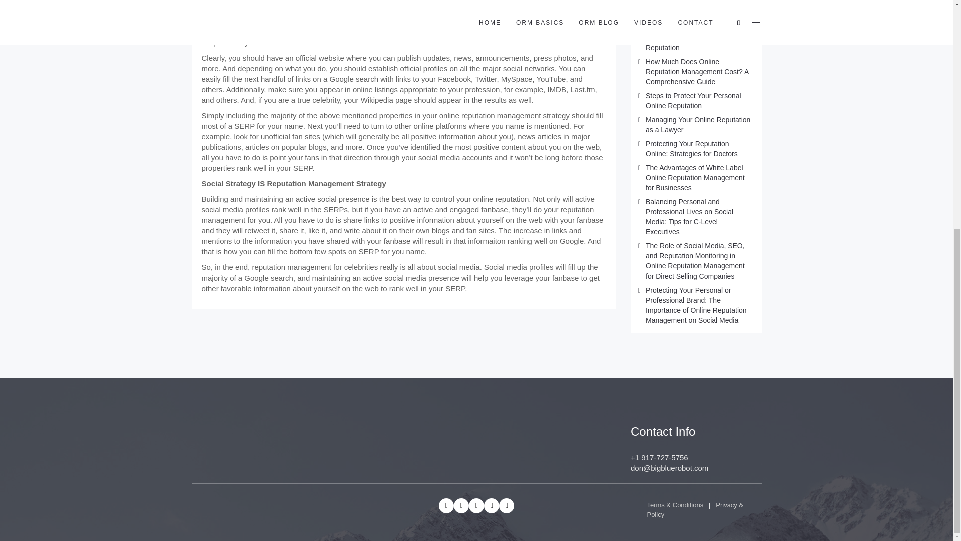 This screenshot has height=541, width=961. What do you see at coordinates (687, 9) in the screenshot?
I see `What is Online Reputation Management?` at bounding box center [687, 9].